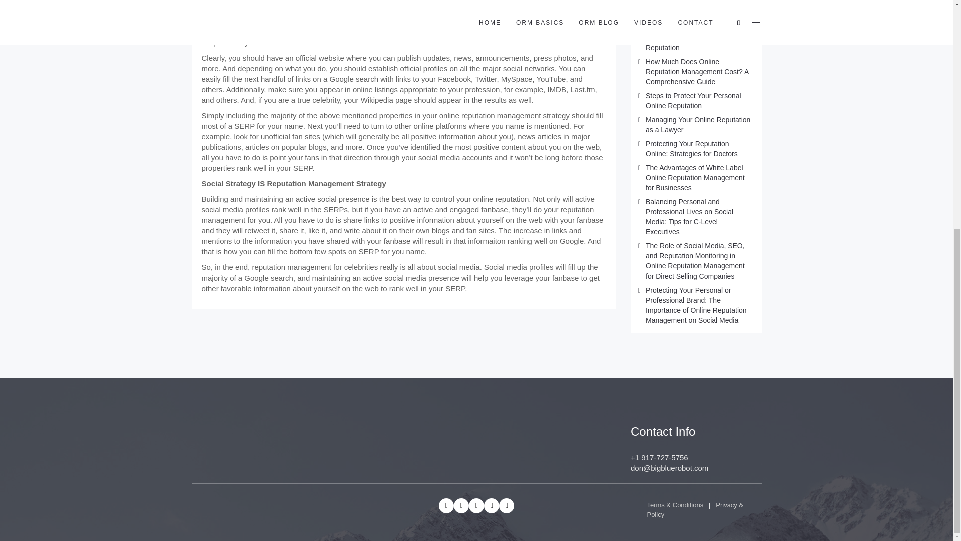 This screenshot has height=541, width=961. What do you see at coordinates (687, 9) in the screenshot?
I see `What is Online Reputation Management?` at bounding box center [687, 9].